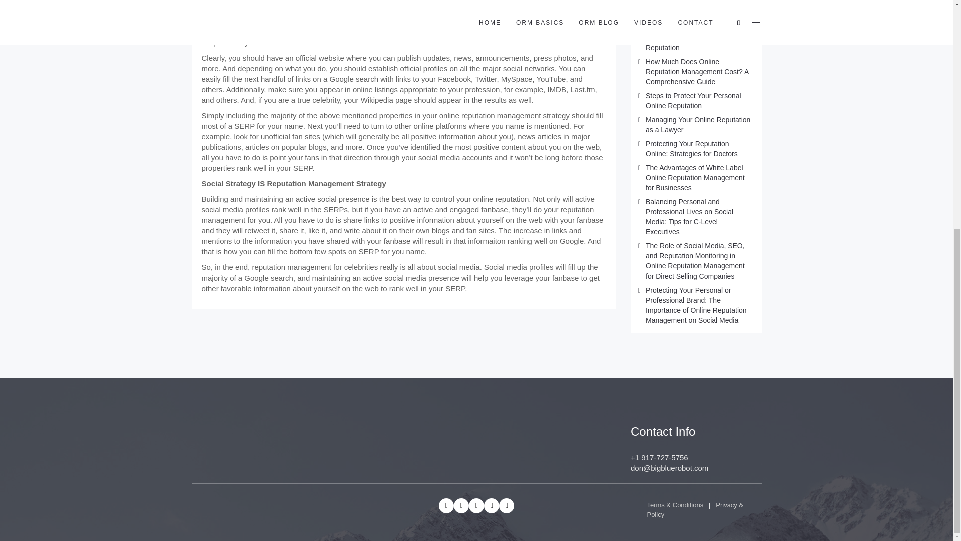 This screenshot has height=541, width=961. What do you see at coordinates (687, 9) in the screenshot?
I see `What is Online Reputation Management?` at bounding box center [687, 9].